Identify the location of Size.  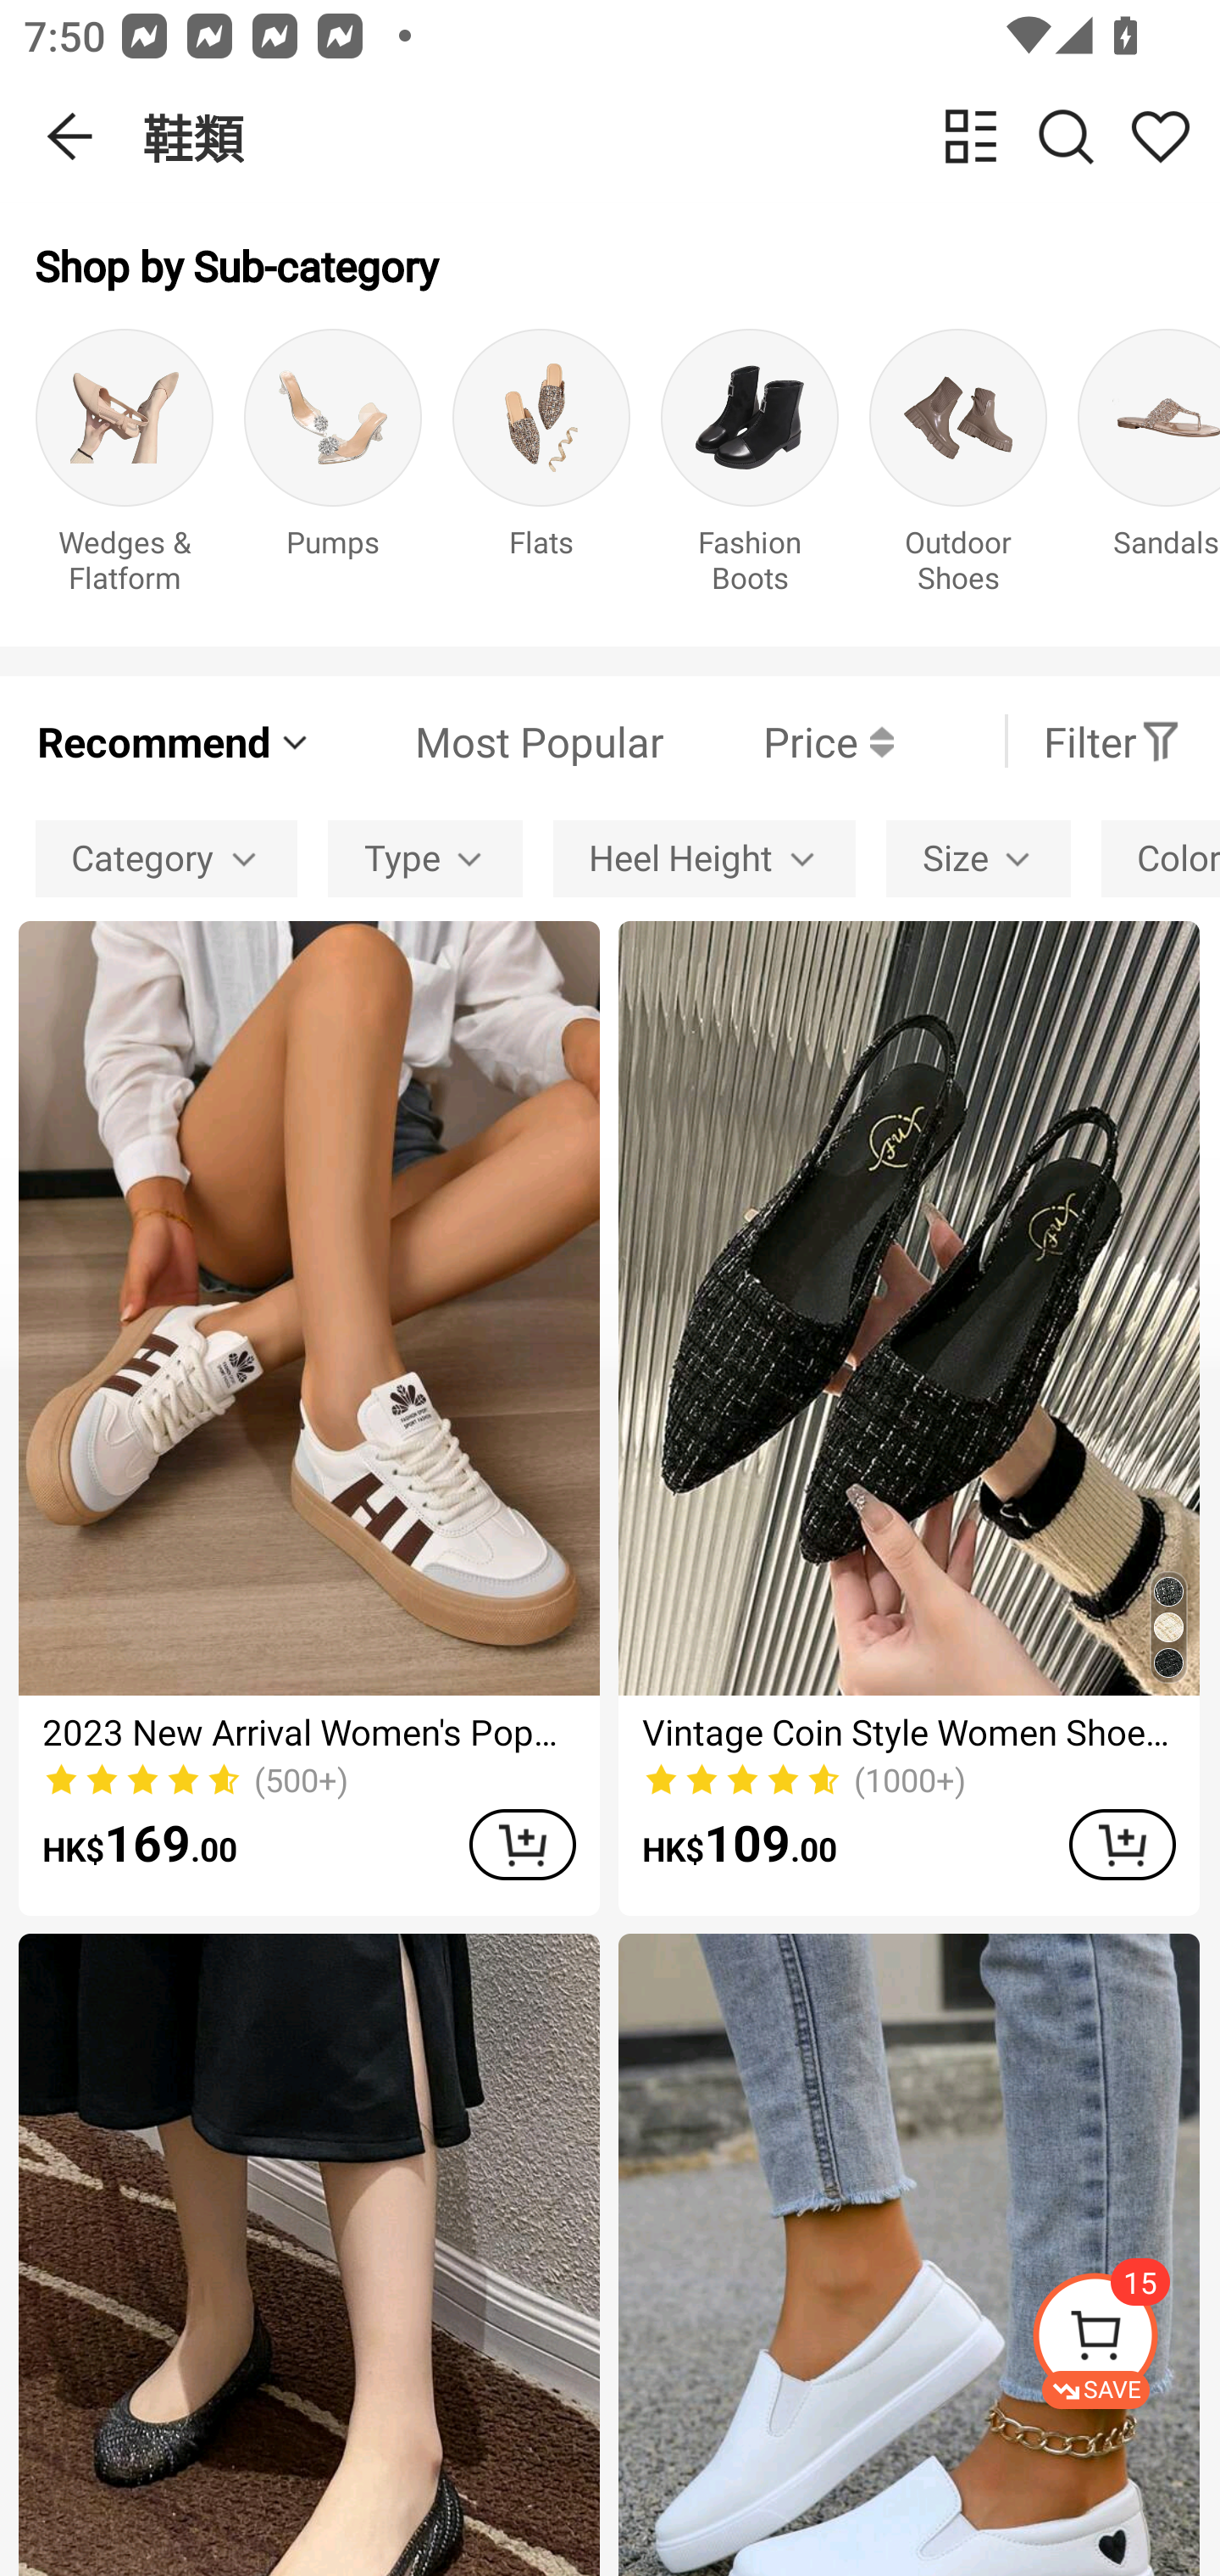
(978, 858).